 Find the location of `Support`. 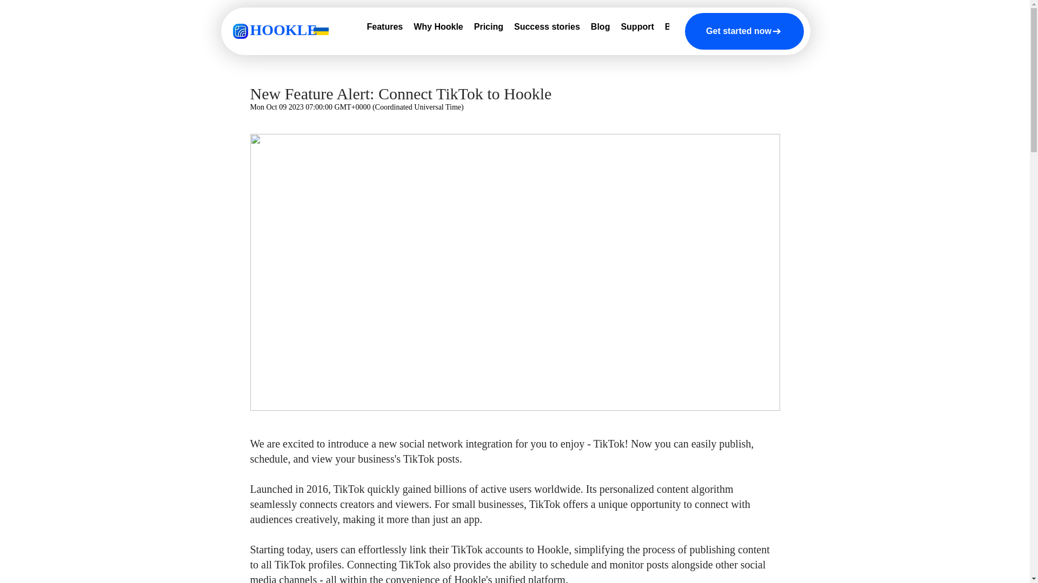

Support is located at coordinates (637, 29).